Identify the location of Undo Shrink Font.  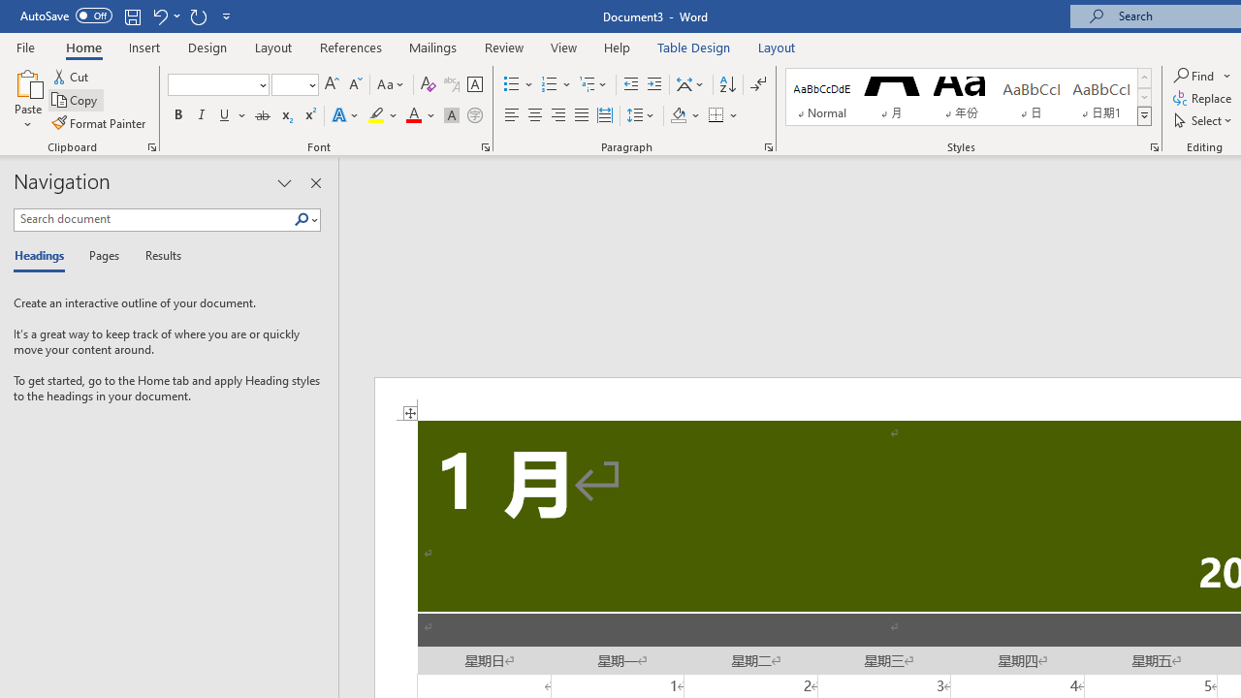
(165, 16).